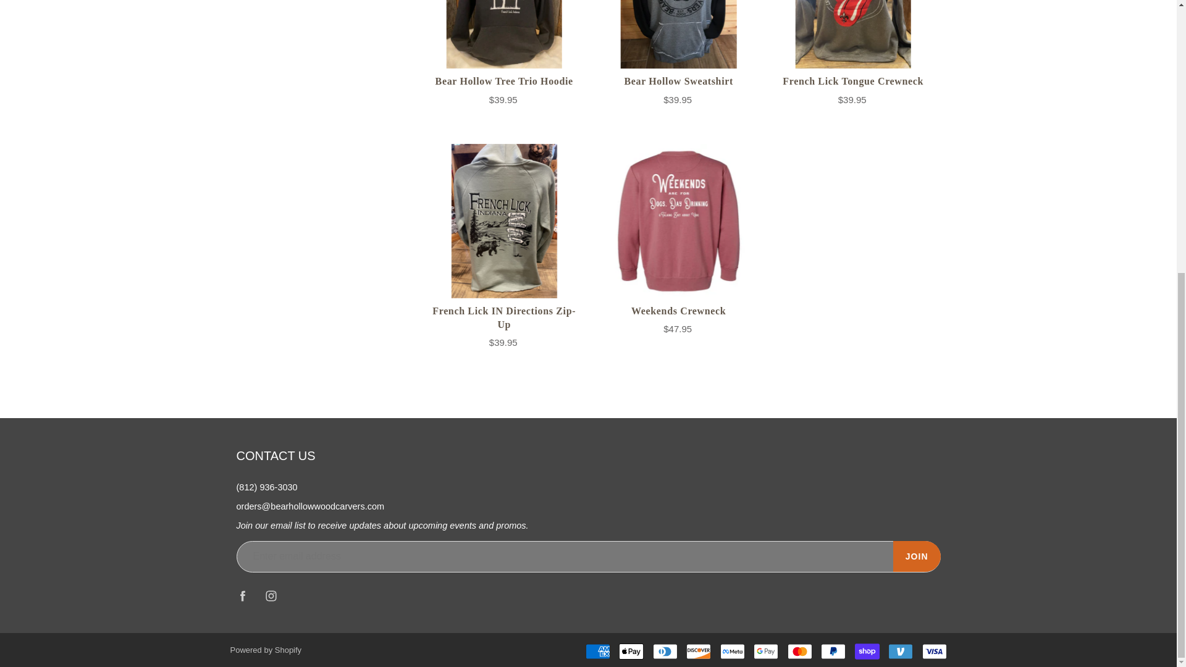  Describe the element at coordinates (243, 595) in the screenshot. I see `Facebook` at that location.